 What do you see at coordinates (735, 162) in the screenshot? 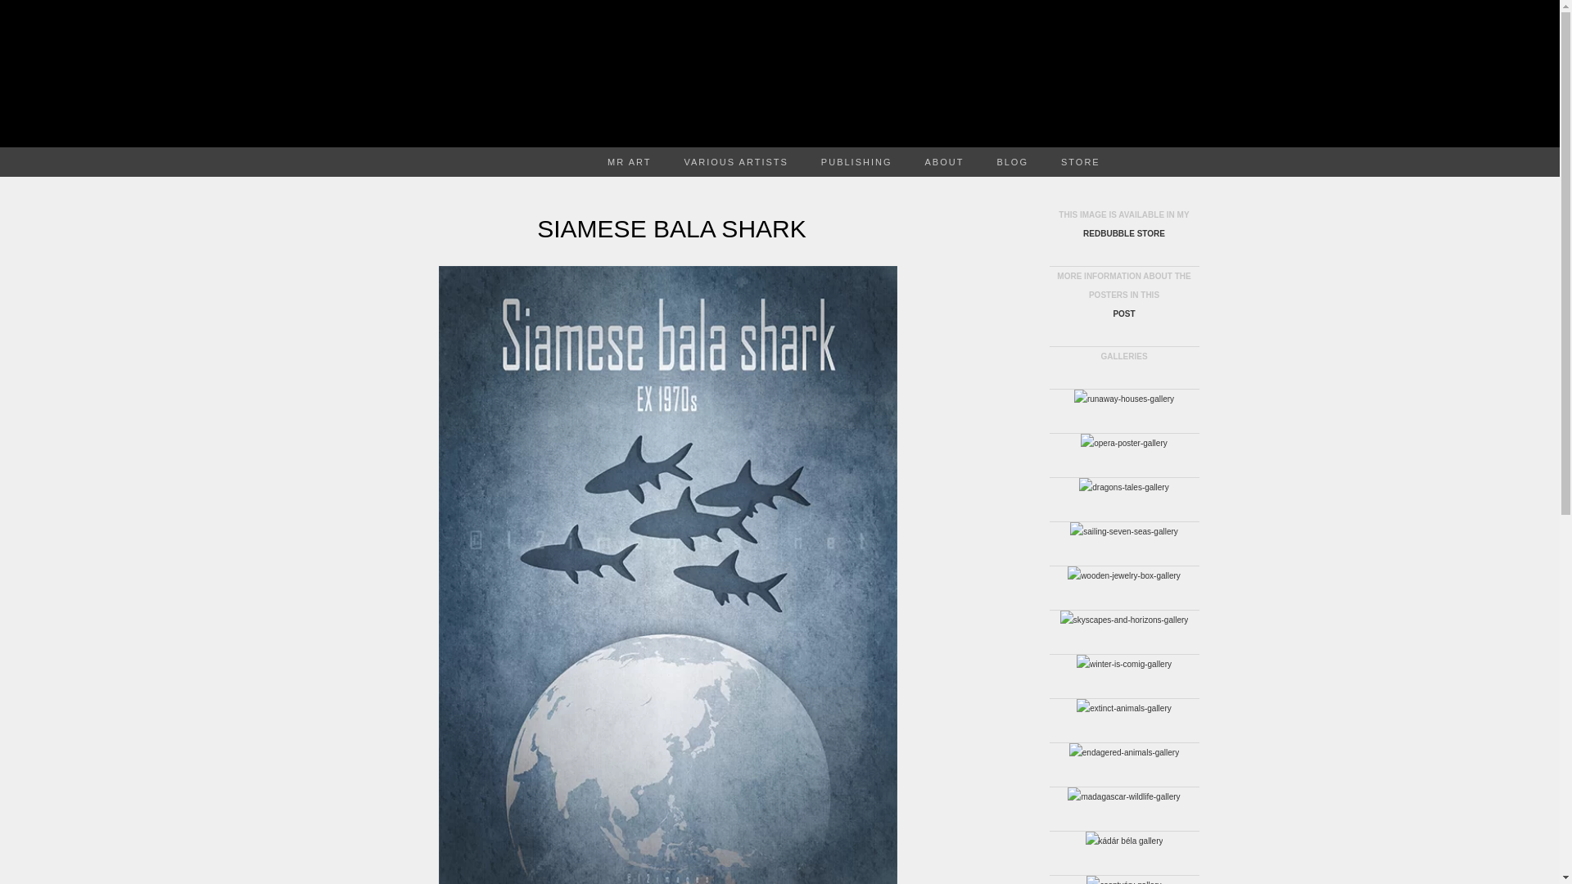
I see `VARIOUS ARTISTS` at bounding box center [735, 162].